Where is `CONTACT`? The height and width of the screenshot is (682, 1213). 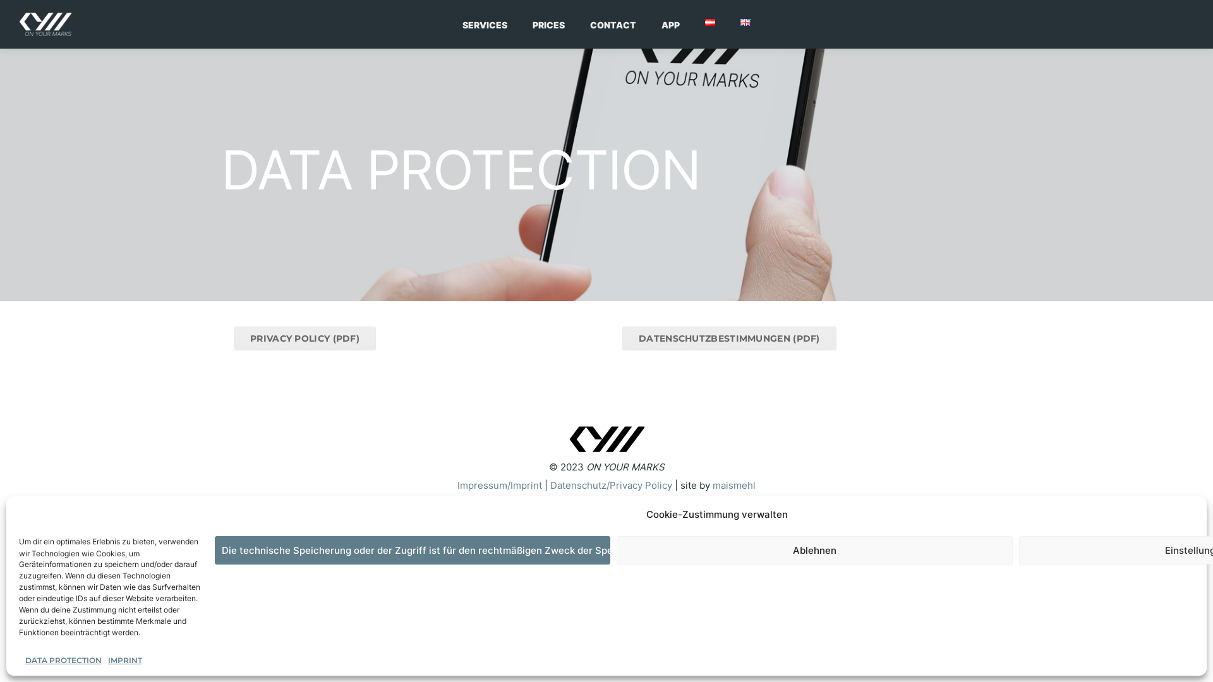 CONTACT is located at coordinates (613, 24).